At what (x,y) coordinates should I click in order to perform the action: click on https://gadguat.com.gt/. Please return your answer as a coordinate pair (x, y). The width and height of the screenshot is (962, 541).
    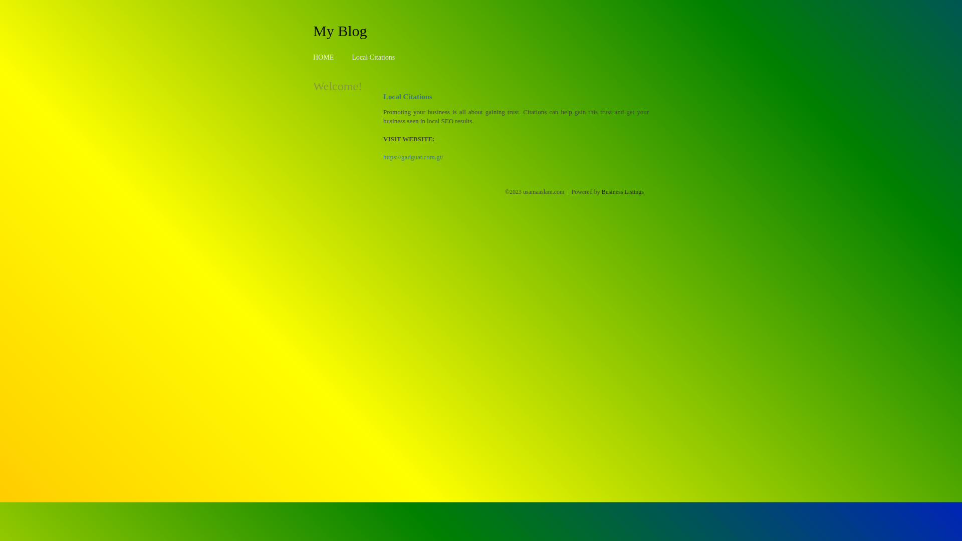
    Looking at the image, I should click on (413, 157).